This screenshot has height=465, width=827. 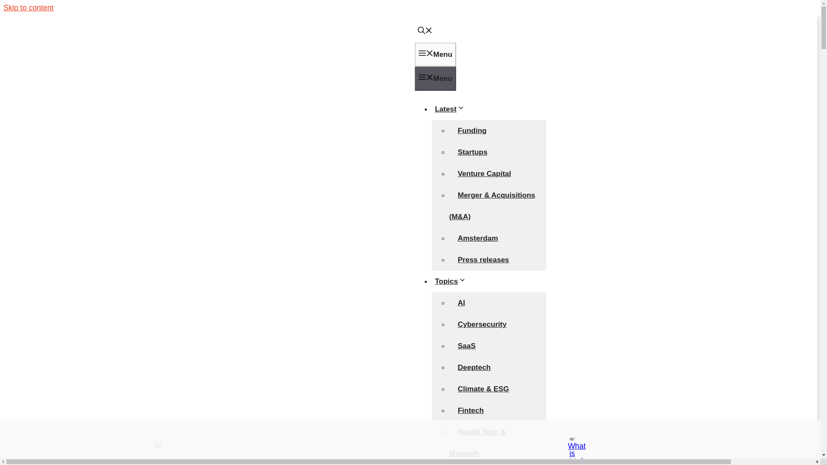 I want to click on Startups, so click(x=473, y=152).